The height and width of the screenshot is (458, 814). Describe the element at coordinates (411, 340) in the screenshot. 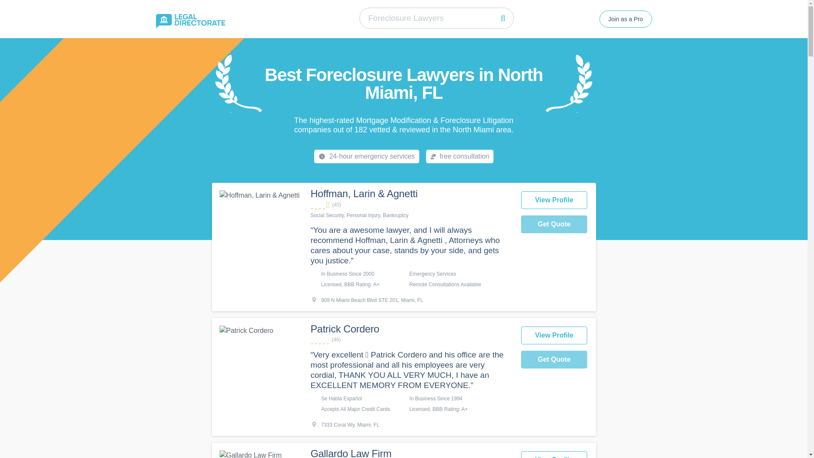

I see `4.9` at that location.